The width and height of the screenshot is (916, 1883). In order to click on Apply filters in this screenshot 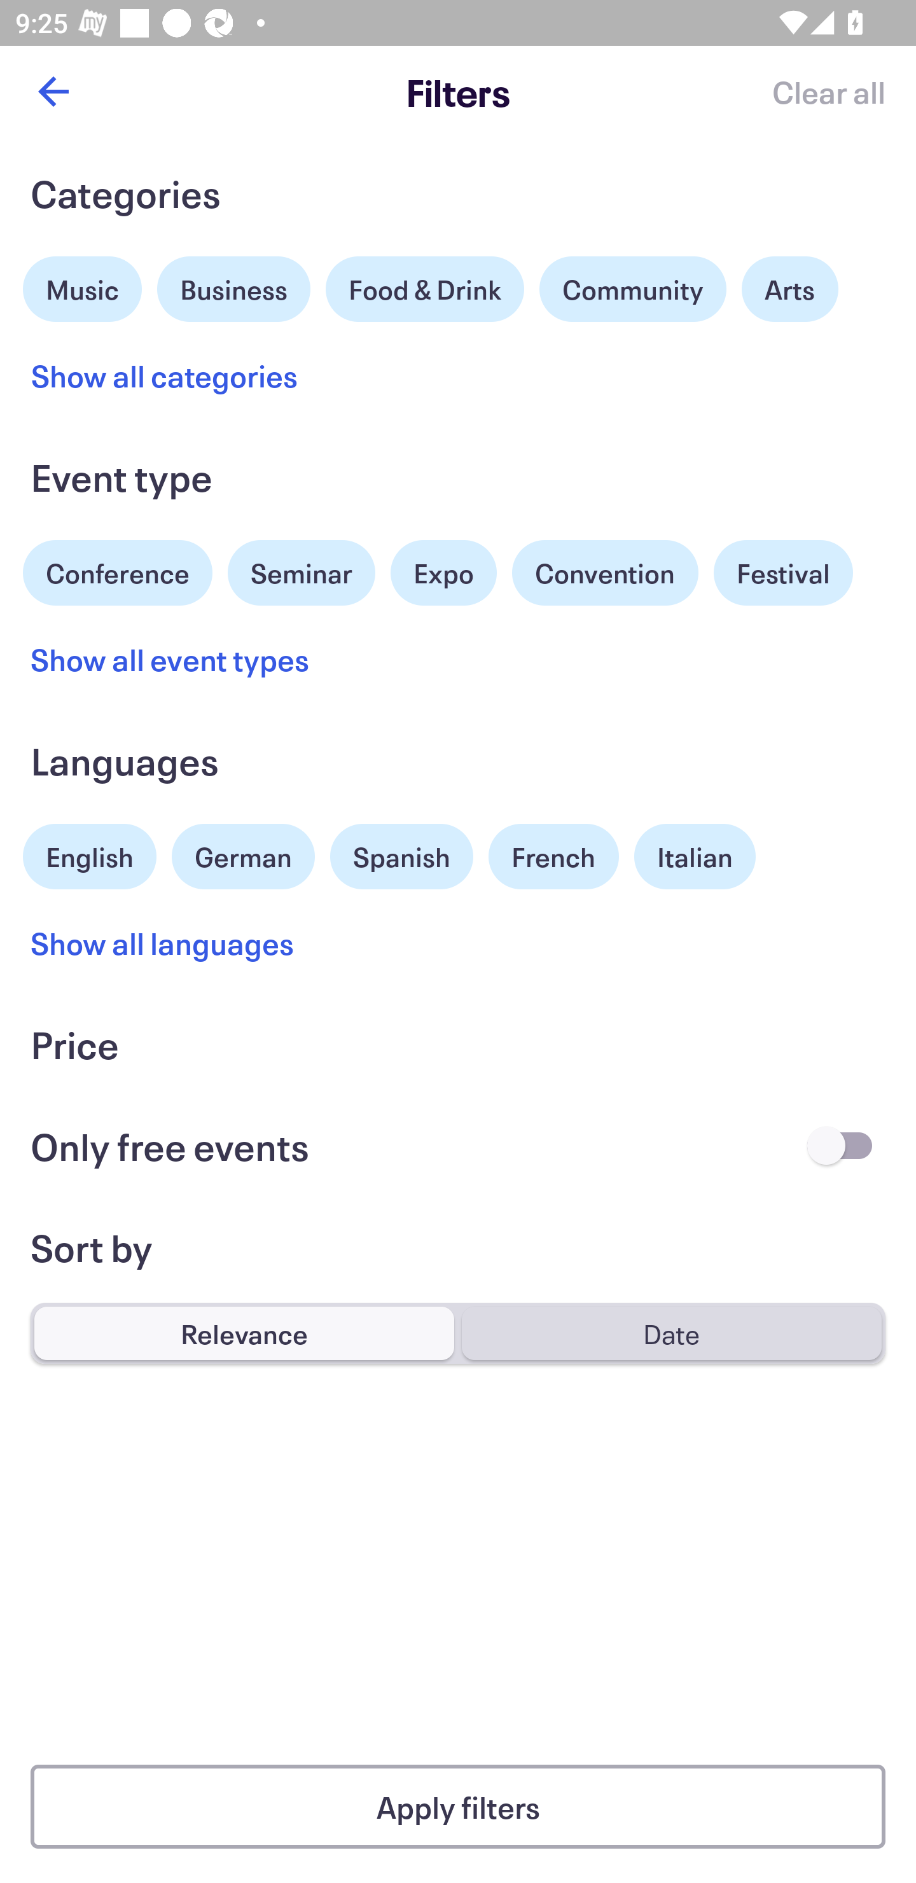, I will do `click(458, 1807)`.